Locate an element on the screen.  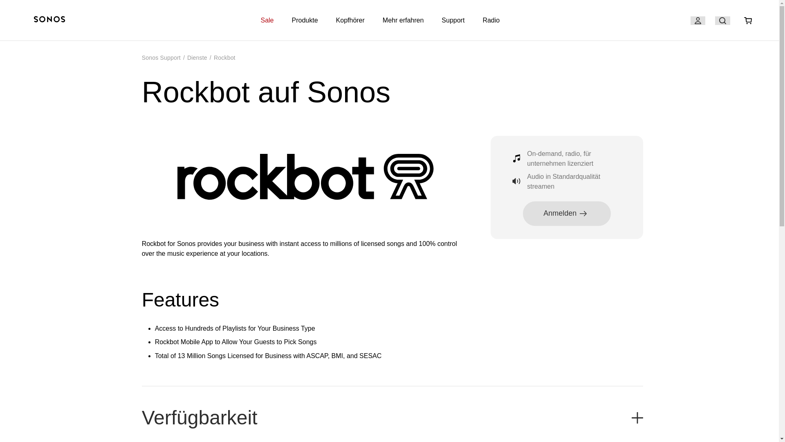
Mein Account is located at coordinates (698, 20).